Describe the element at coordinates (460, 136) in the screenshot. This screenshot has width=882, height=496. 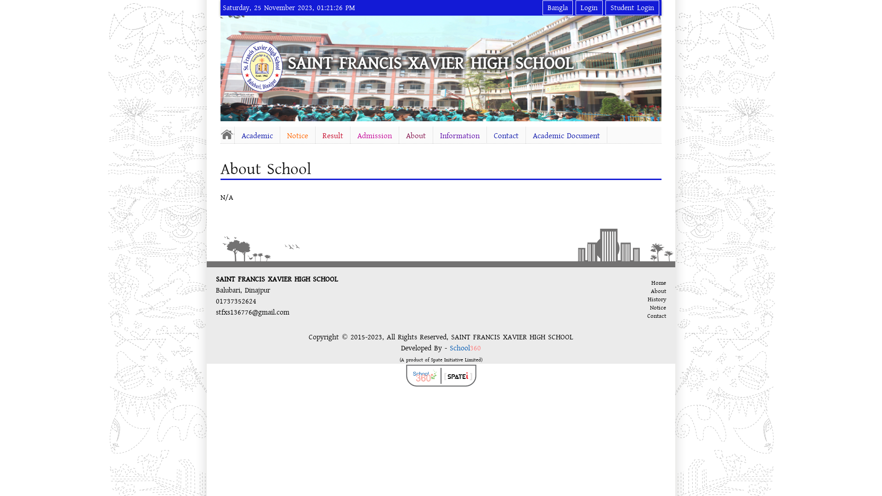
I see `Information` at that location.